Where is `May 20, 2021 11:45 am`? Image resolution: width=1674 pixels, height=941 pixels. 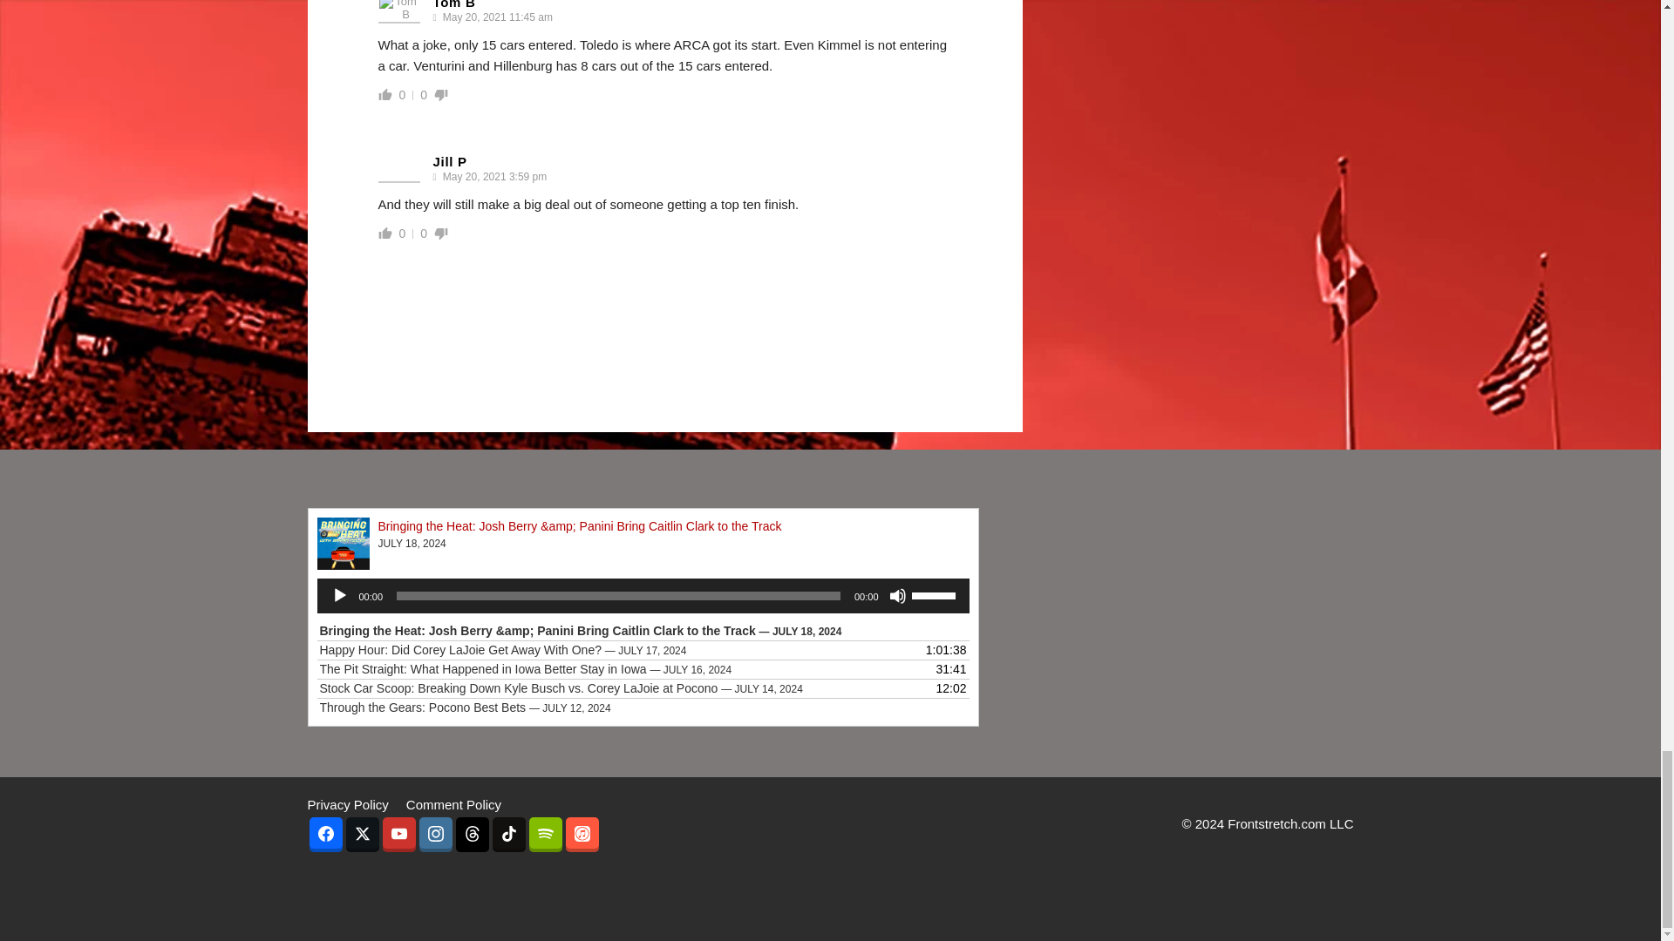
May 20, 2021 11:45 am is located at coordinates (496, 17).